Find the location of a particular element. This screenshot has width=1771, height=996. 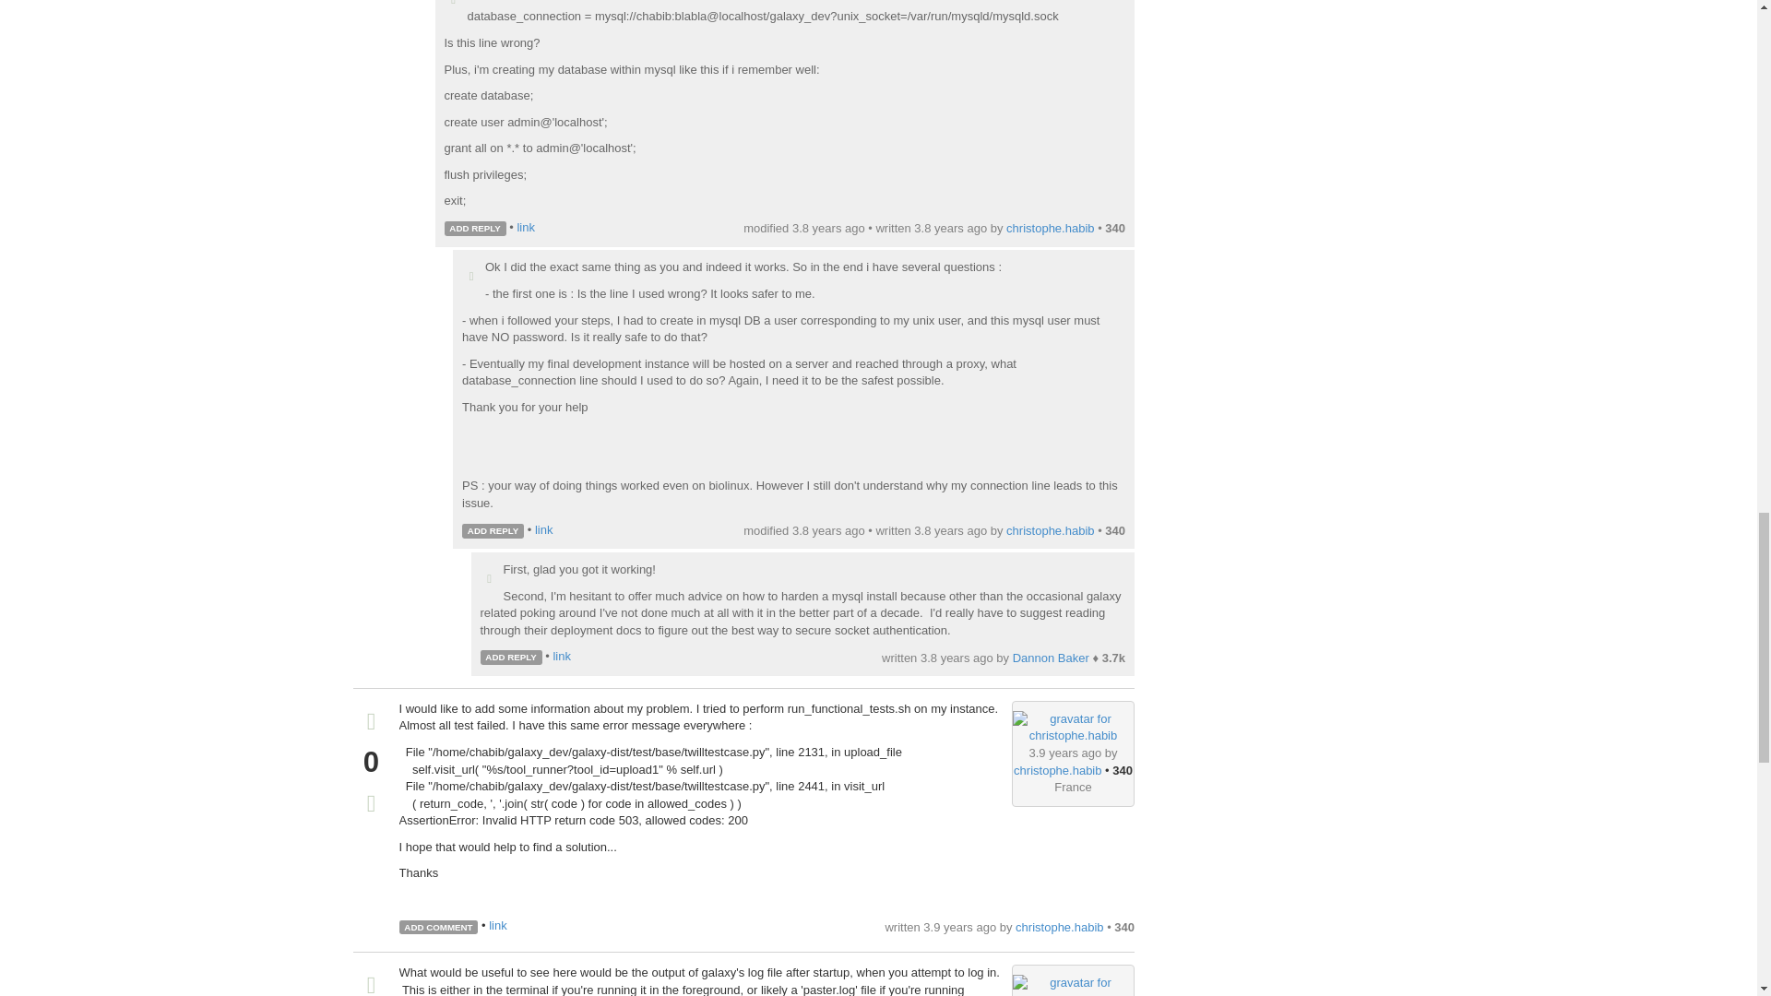

Upvote! is located at coordinates (453, 4).